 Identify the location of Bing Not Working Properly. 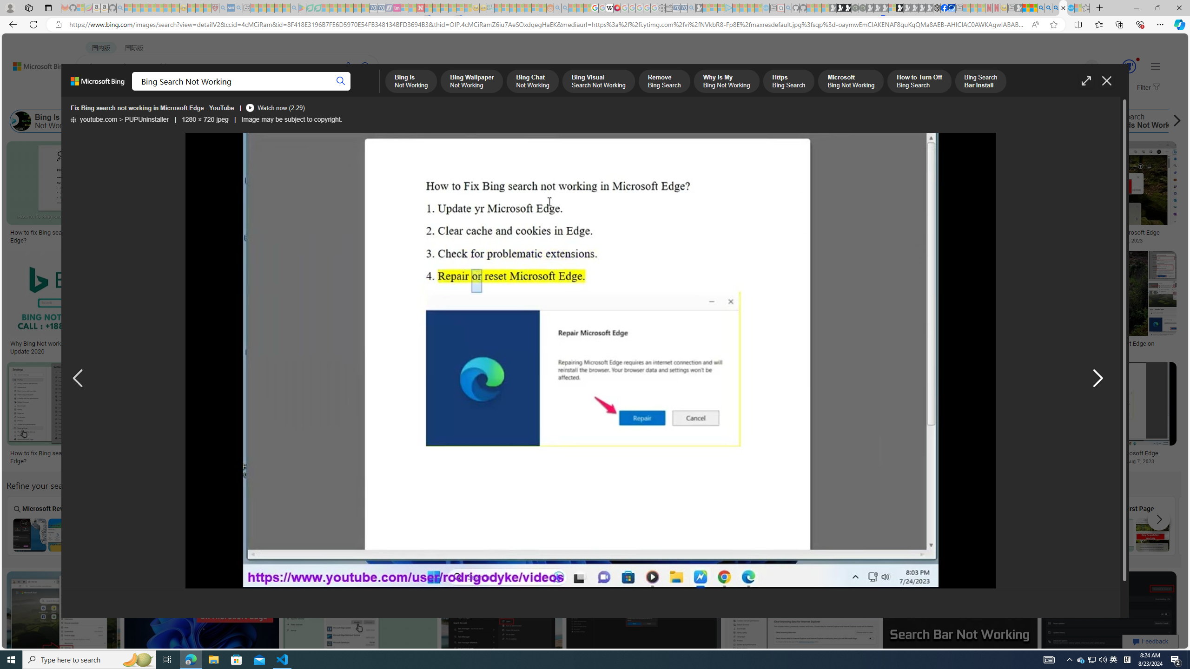
(927, 121).